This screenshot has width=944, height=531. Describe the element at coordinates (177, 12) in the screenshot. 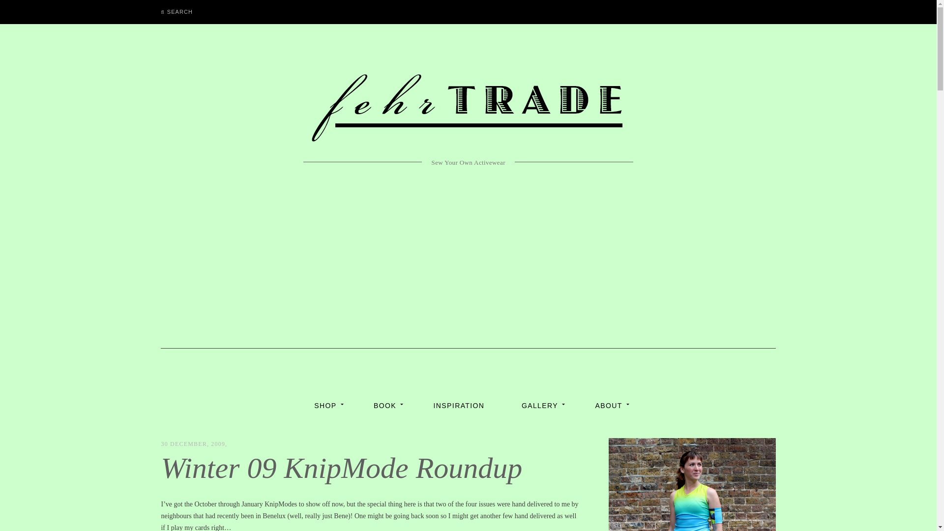

I see `SEARCH` at that location.